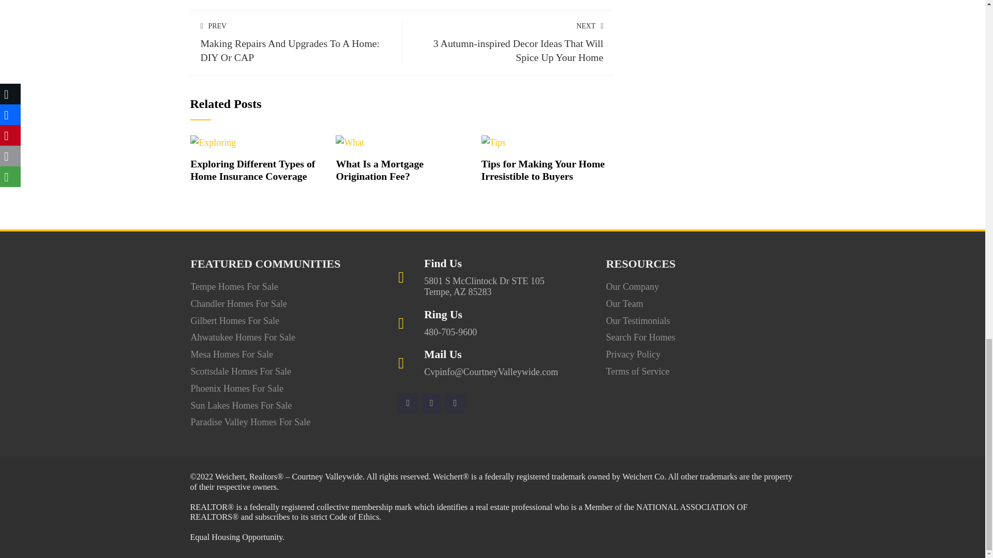  What do you see at coordinates (250, 422) in the screenshot?
I see `Paradise Valley Homes For Sale` at bounding box center [250, 422].